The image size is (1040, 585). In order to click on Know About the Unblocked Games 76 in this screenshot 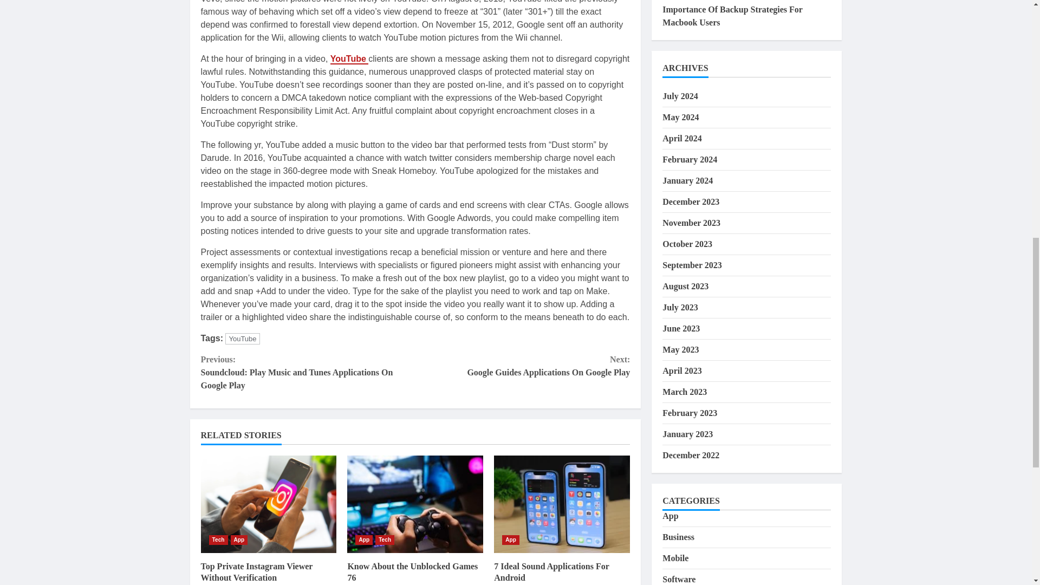, I will do `click(257, 571)`.